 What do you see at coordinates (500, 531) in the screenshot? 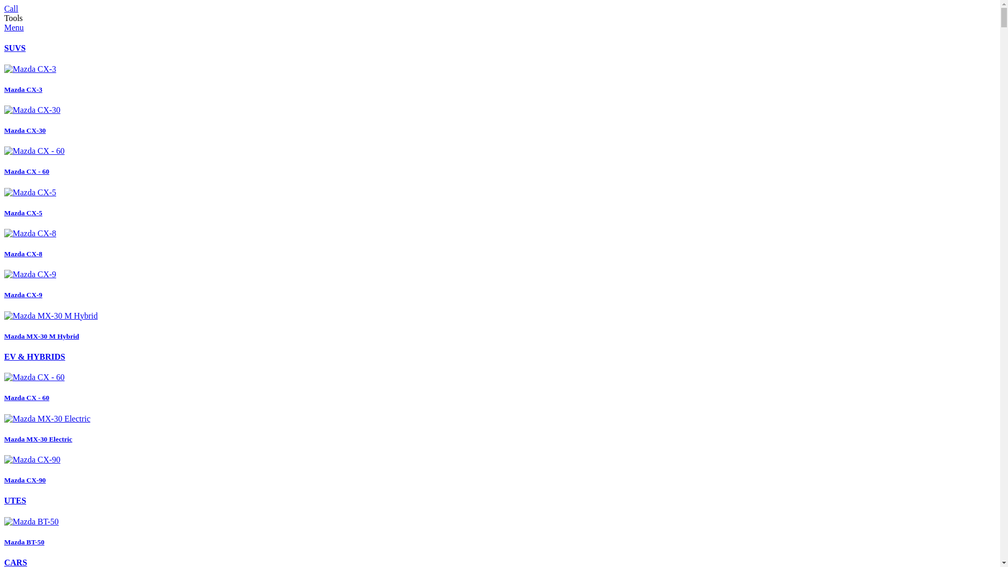
I see `Mazda BT-50` at bounding box center [500, 531].